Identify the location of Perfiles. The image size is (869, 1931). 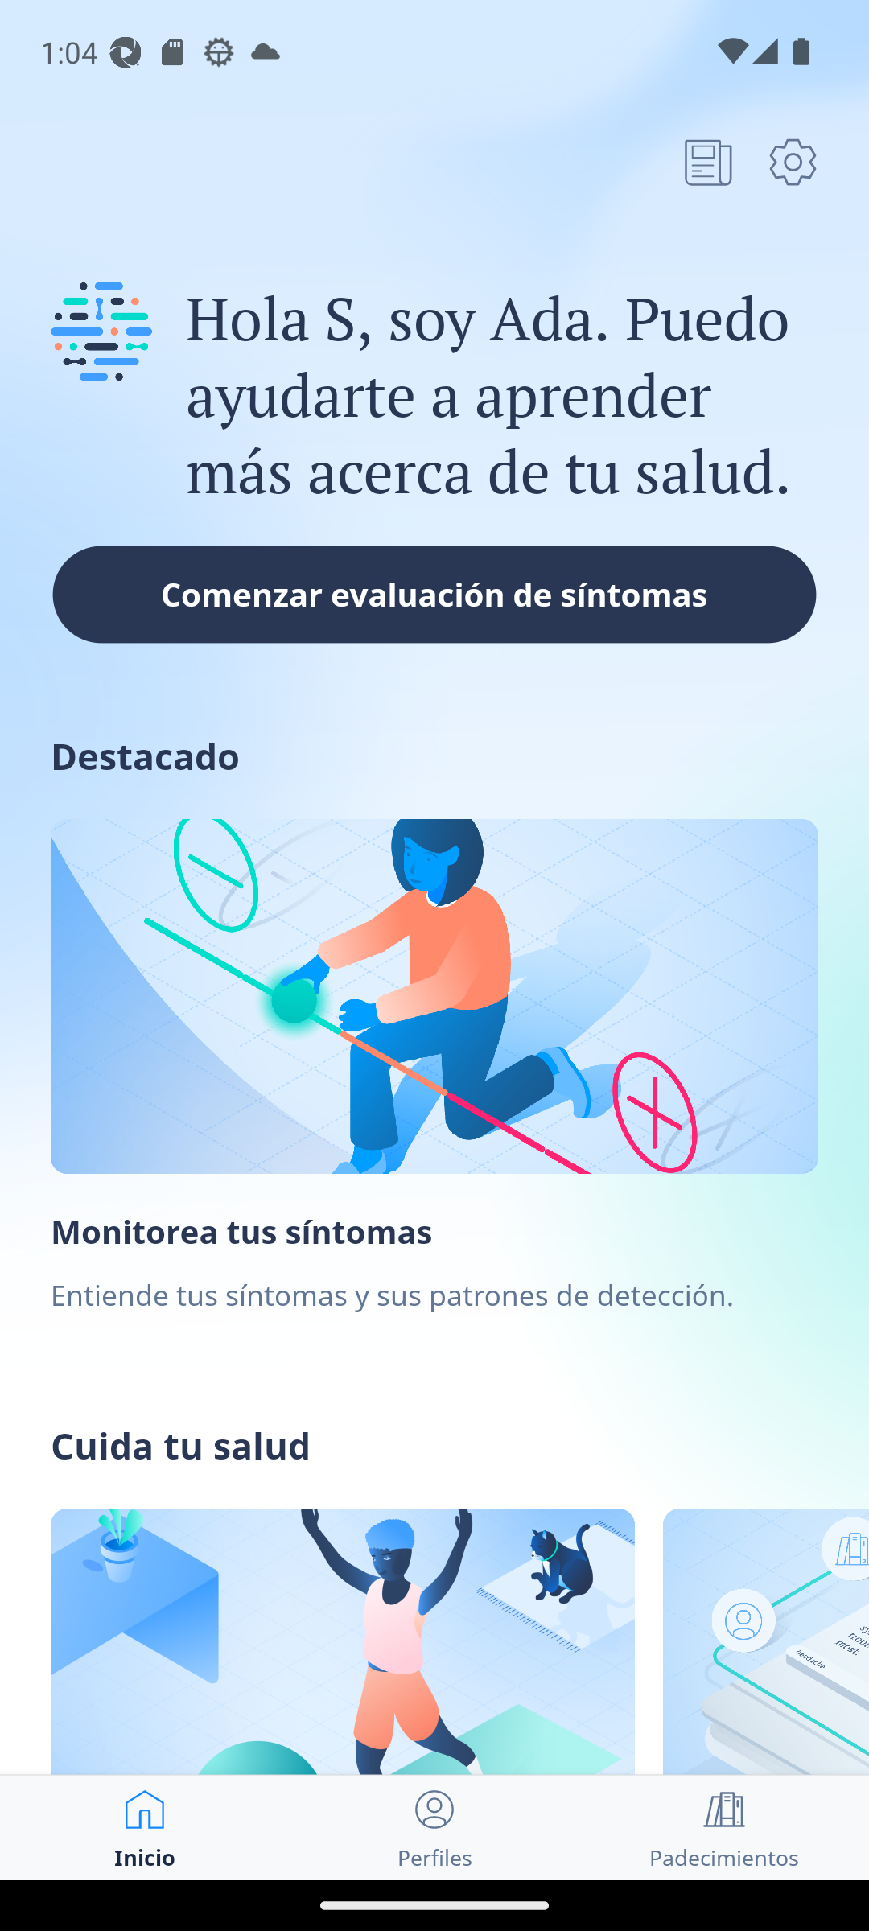
(434, 1828).